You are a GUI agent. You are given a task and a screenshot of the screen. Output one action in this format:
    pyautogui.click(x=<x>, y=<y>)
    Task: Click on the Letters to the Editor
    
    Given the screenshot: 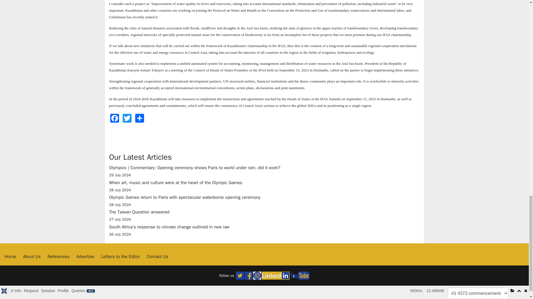 What is the action you would take?
    pyautogui.click(x=120, y=256)
    